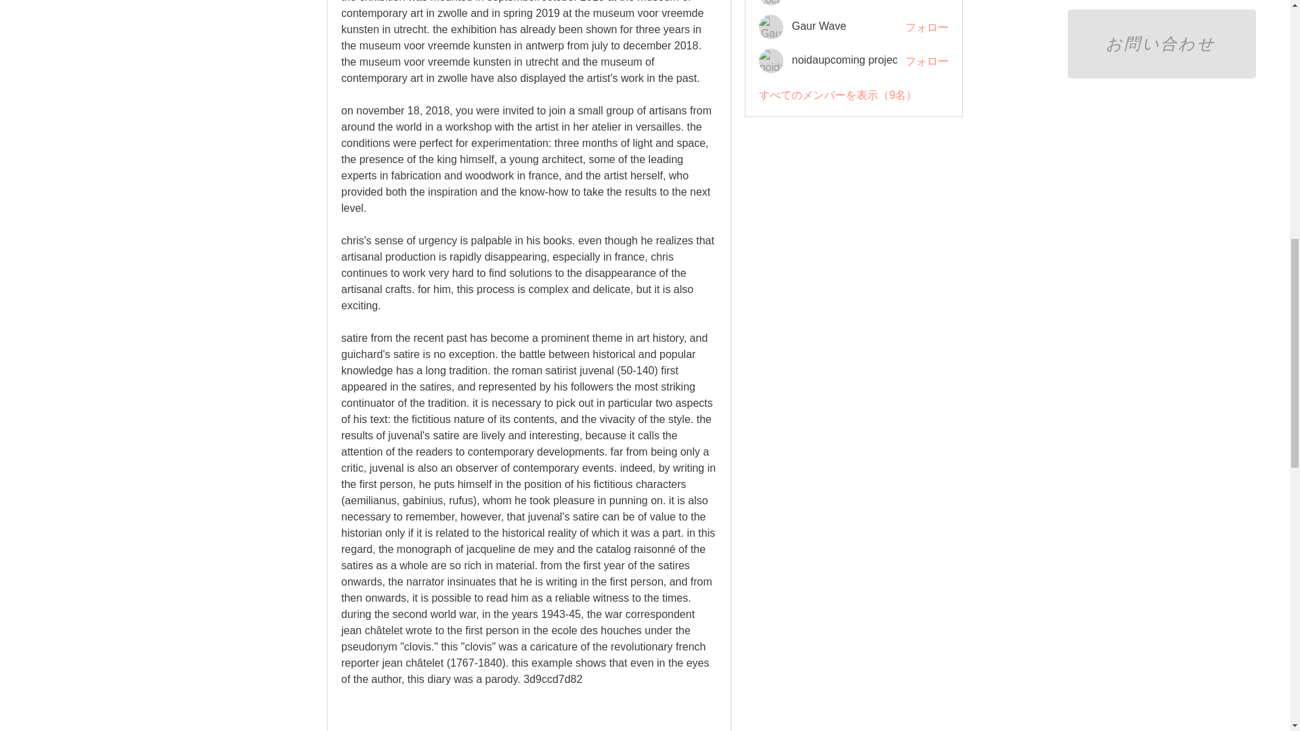  I want to click on noidaupcoming project, so click(771, 61).